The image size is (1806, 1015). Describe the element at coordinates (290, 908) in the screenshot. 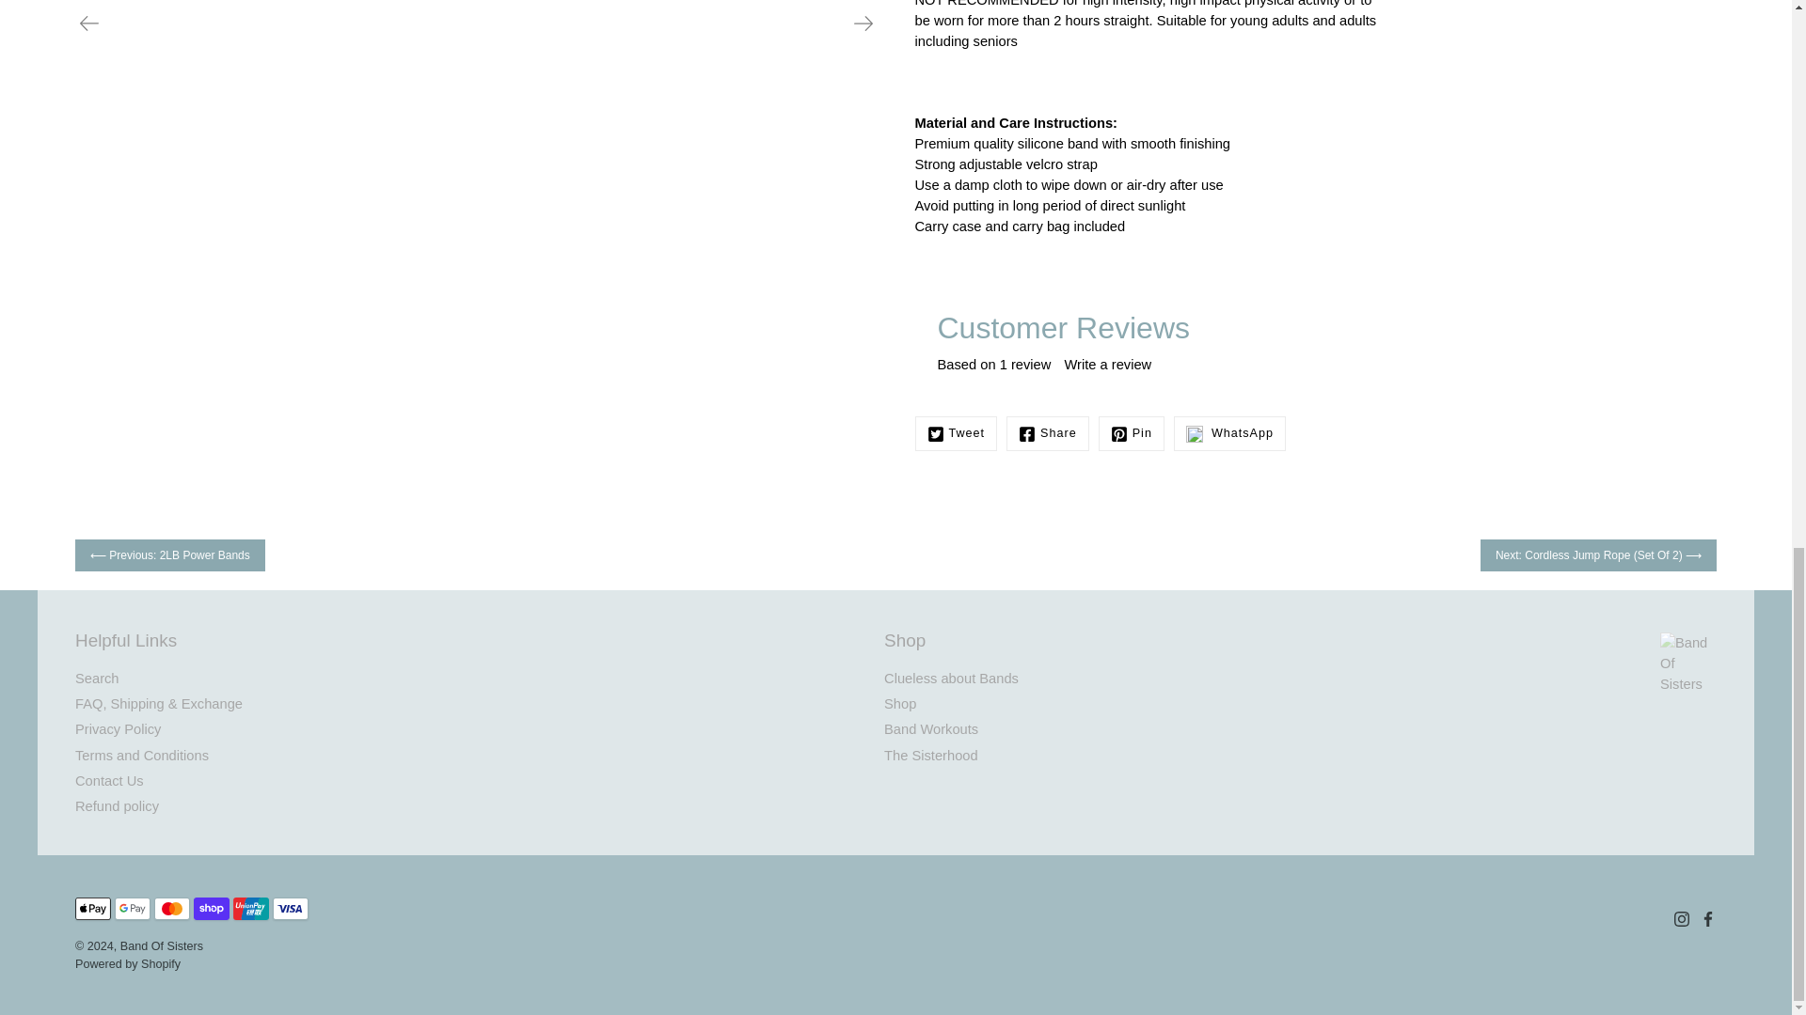

I see `Visa` at that location.